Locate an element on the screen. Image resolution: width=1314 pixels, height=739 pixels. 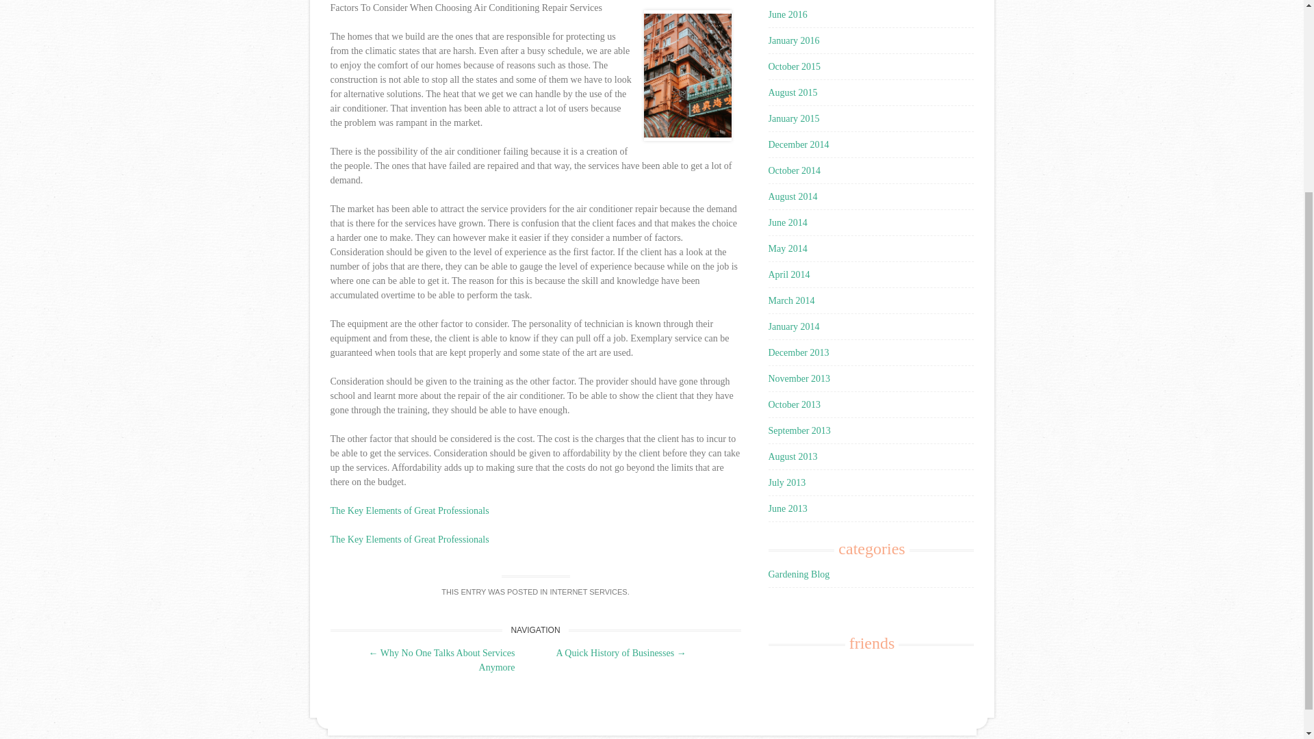
April 2014 is located at coordinates (788, 275).